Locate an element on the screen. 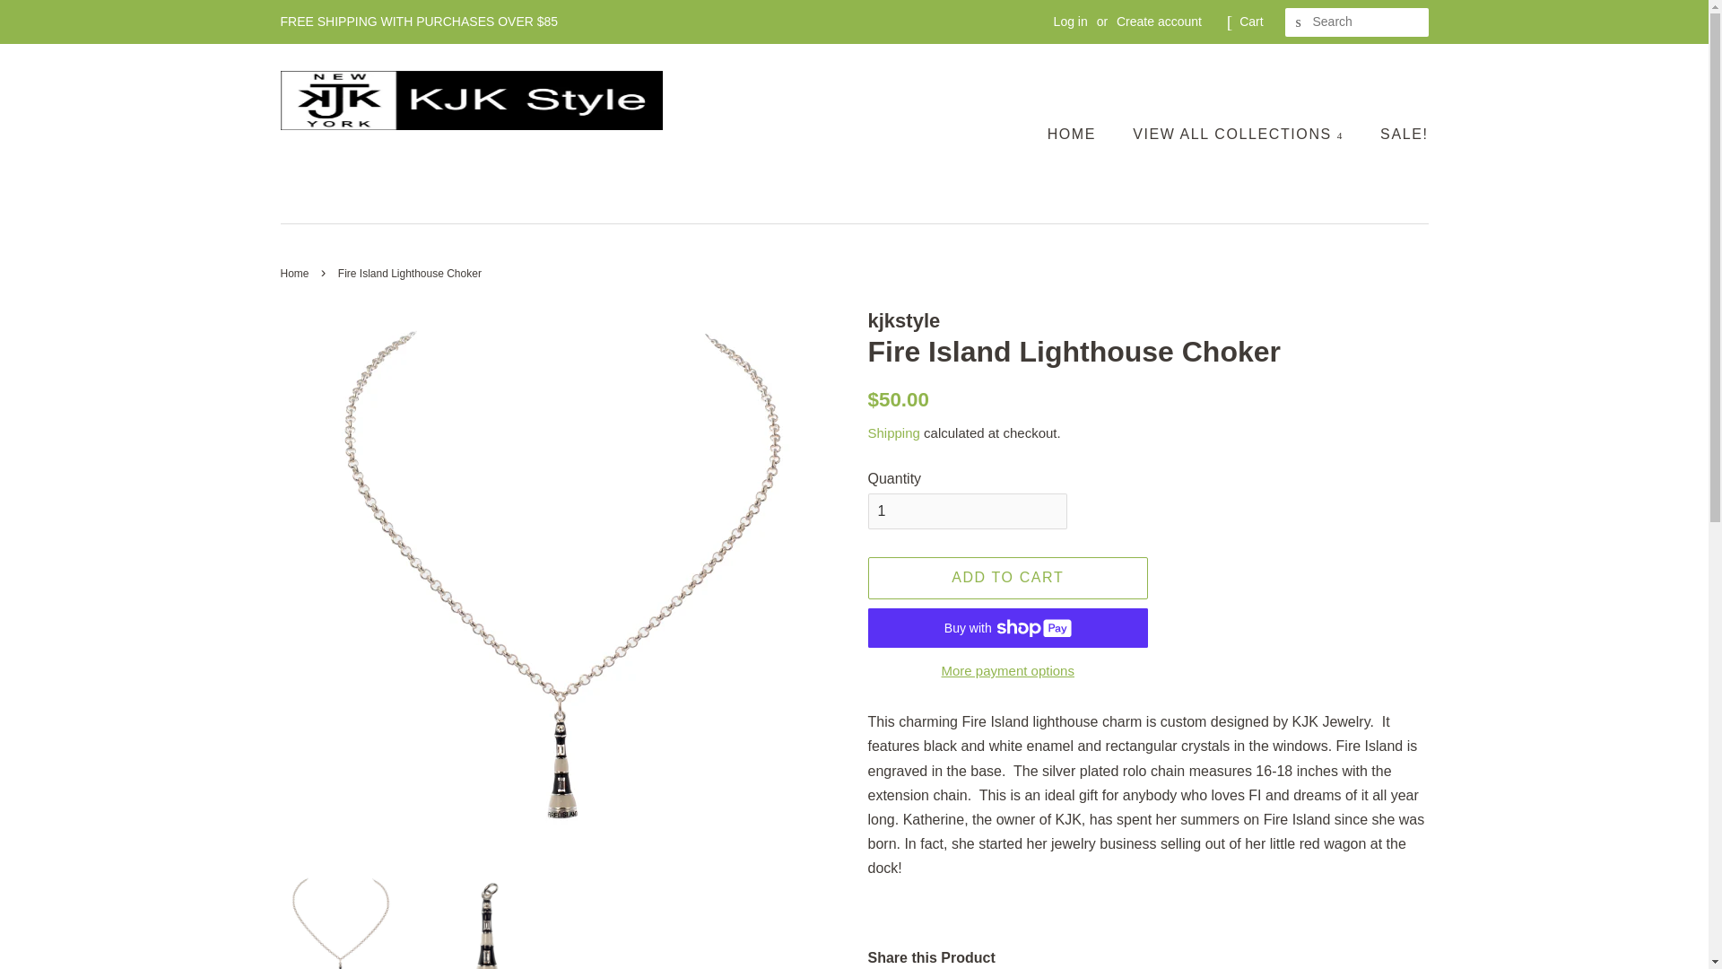 The height and width of the screenshot is (969, 1722). Back to the frontpage is located at coordinates (296, 274).